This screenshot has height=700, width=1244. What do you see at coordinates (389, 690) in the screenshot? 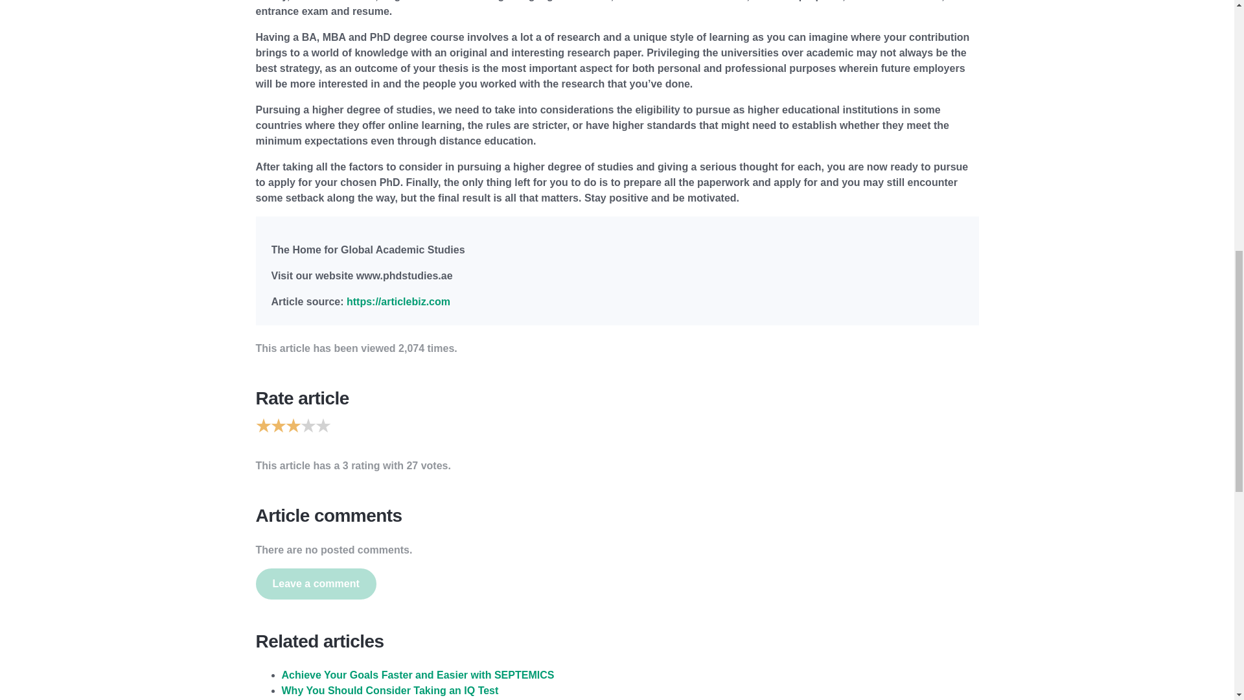
I see `Why You Should Consider Taking an IQ Test` at bounding box center [389, 690].